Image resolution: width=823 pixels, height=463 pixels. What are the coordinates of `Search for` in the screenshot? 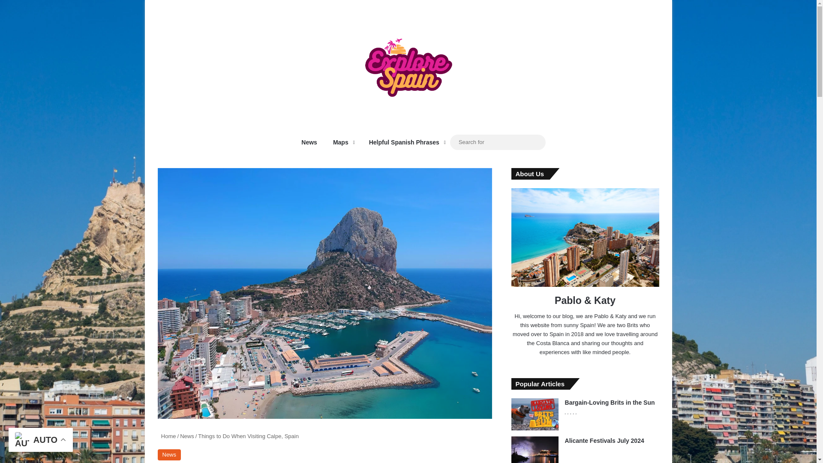 It's located at (537, 142).